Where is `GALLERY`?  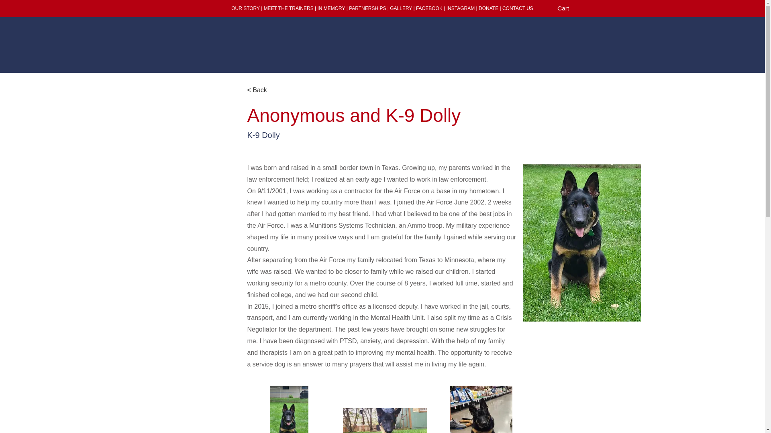 GALLERY is located at coordinates (401, 8).